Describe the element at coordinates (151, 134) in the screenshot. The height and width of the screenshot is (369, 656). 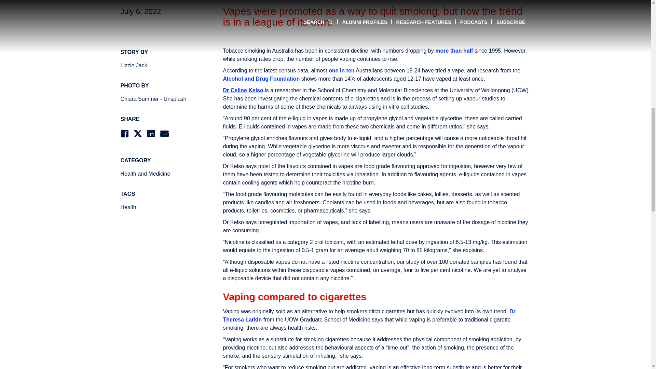
I see `Share on LinkedIn` at that location.